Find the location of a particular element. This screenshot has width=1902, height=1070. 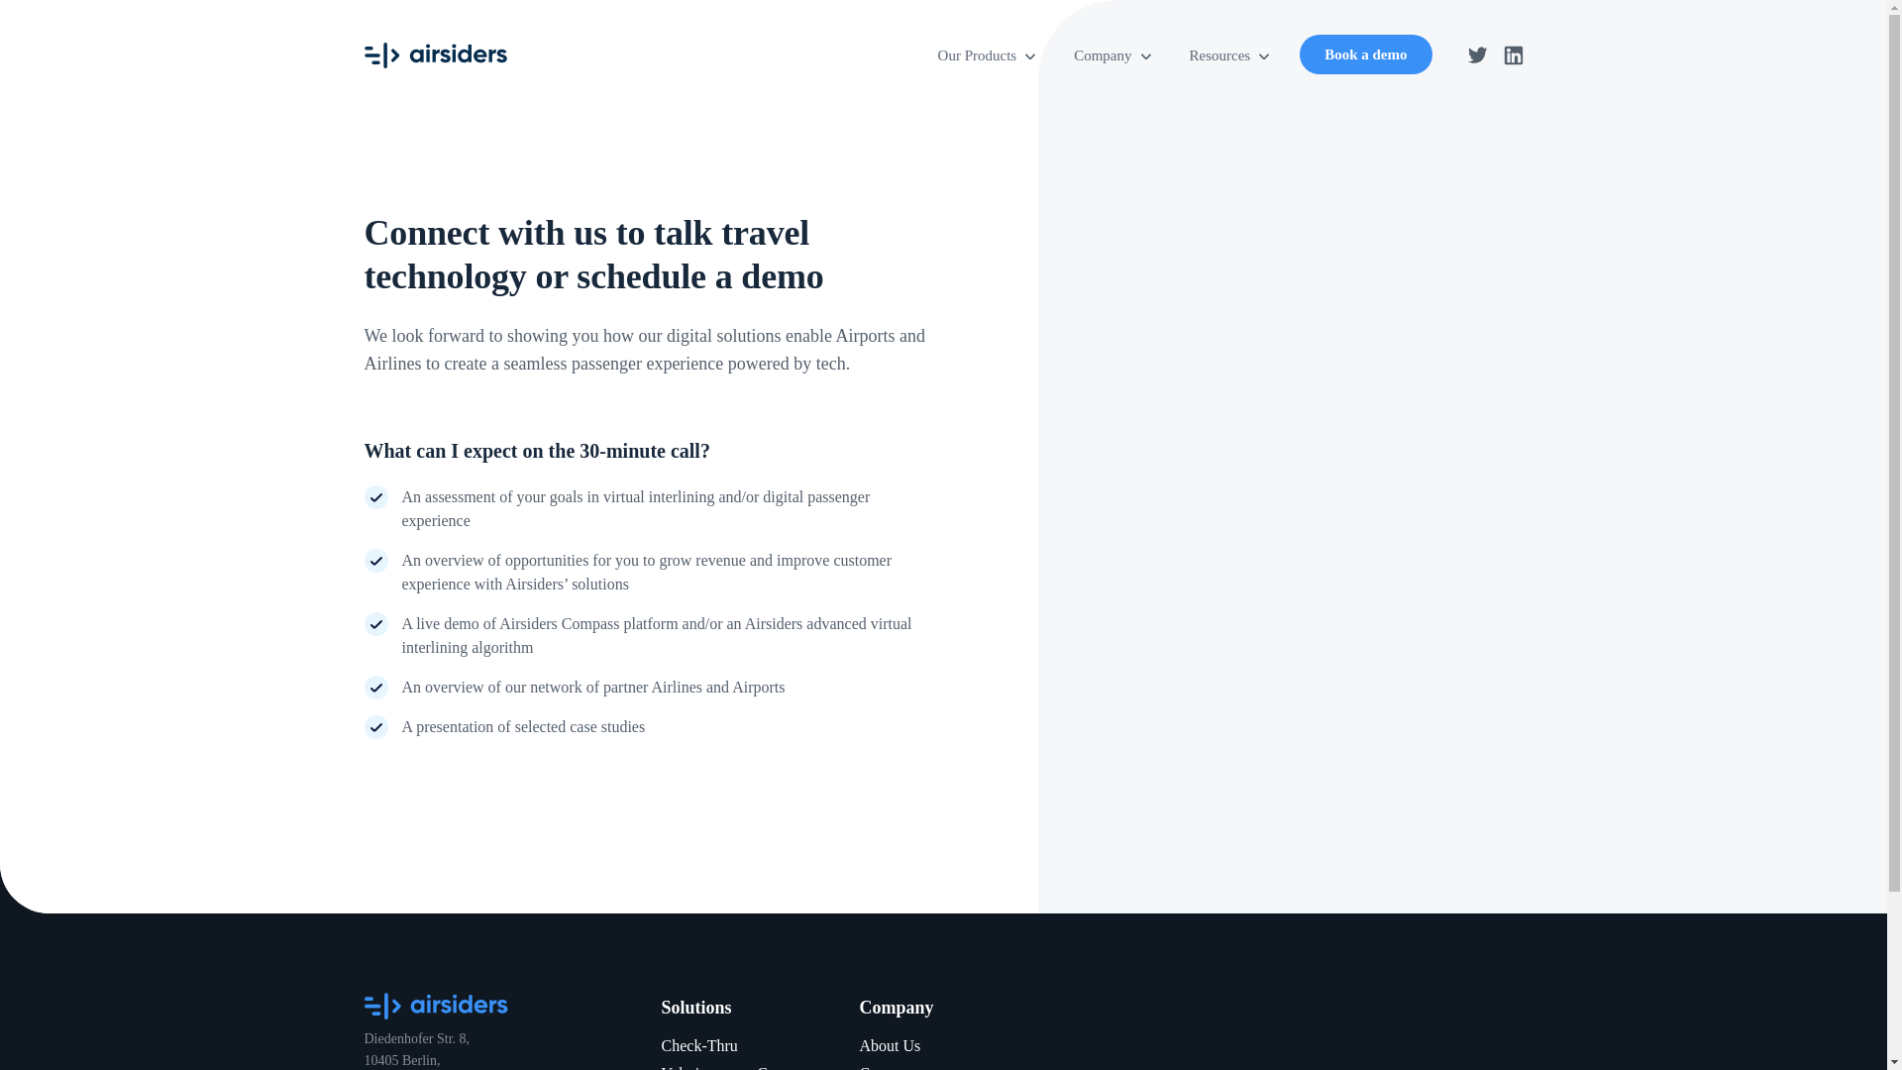

Book a demo is located at coordinates (1365, 53).